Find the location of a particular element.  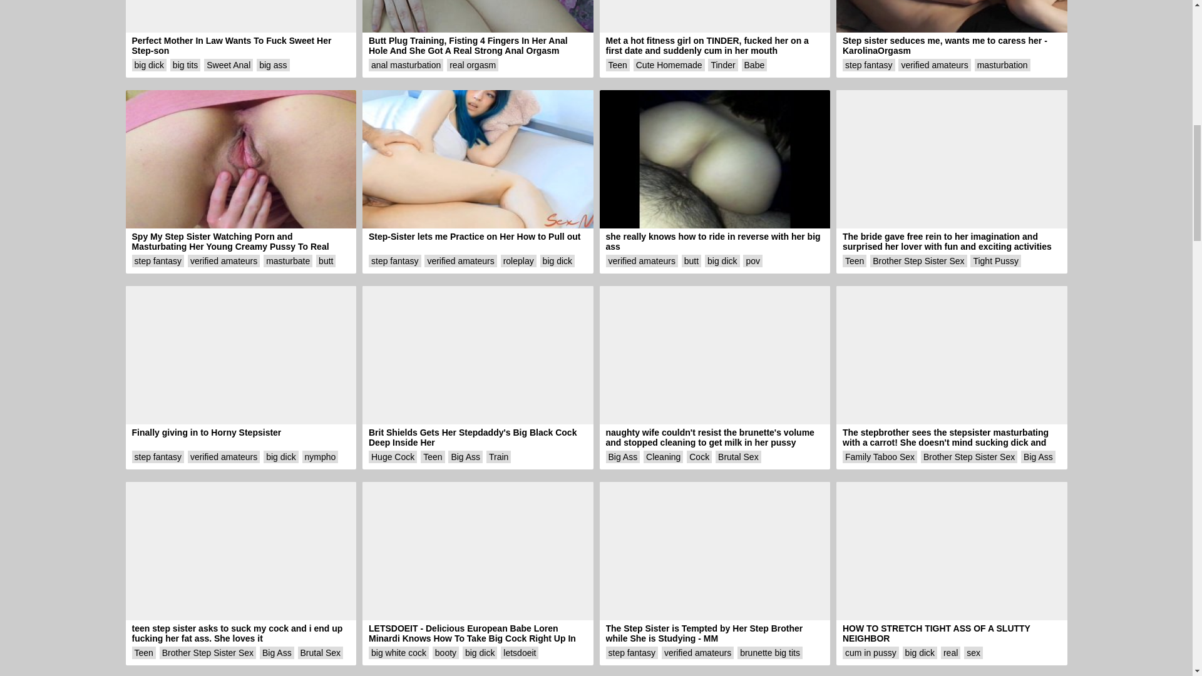

big ass is located at coordinates (273, 64).